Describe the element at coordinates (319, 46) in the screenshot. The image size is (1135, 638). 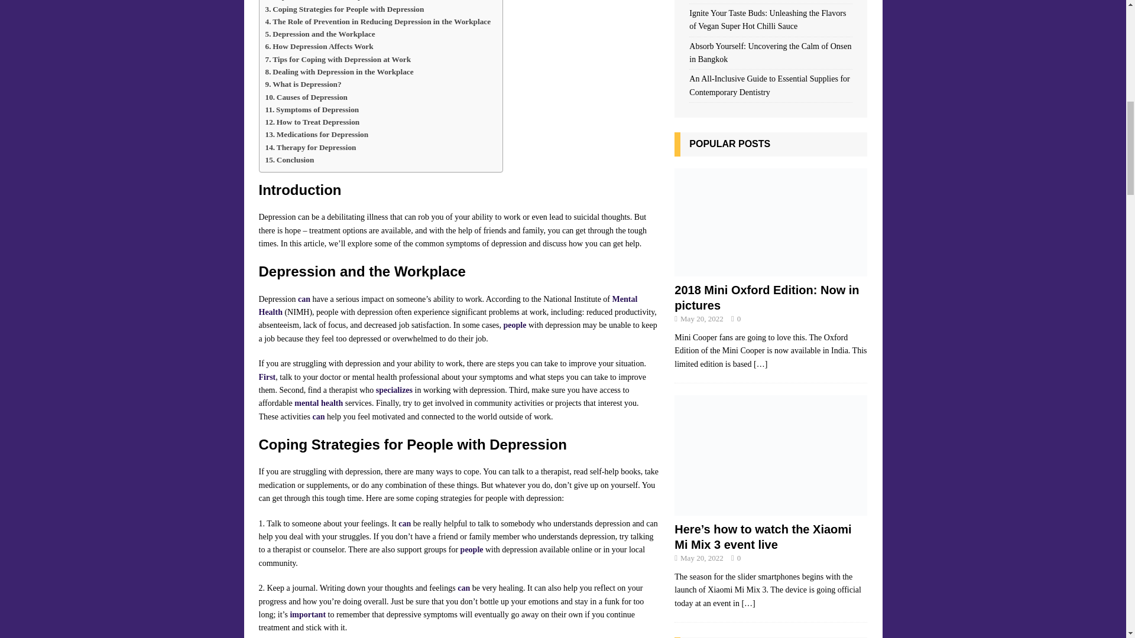
I see `How Depression Affects Work` at that location.